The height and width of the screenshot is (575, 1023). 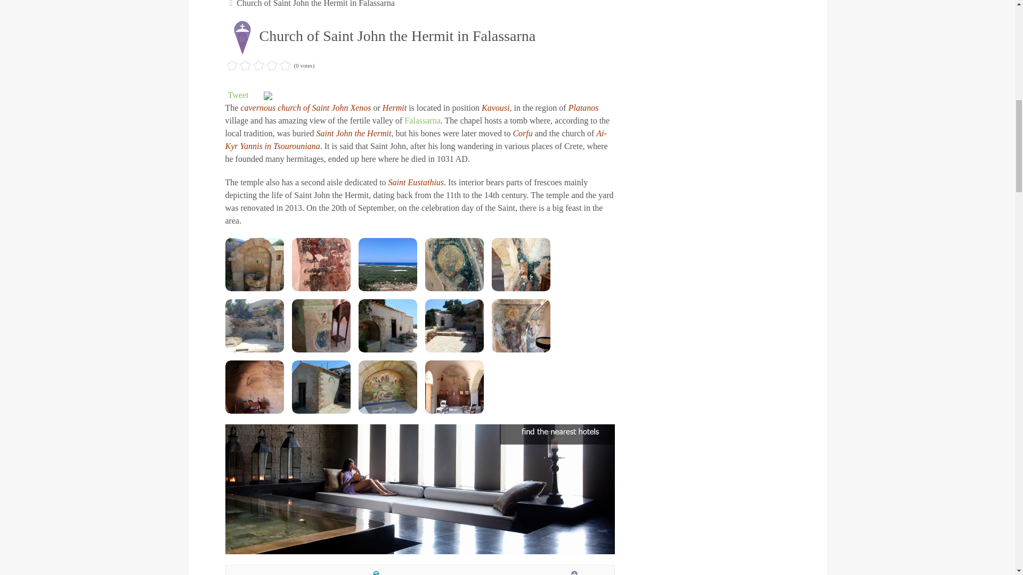 I want to click on Church of Saint John the Hermit in Falassarna, so click(x=254, y=264).